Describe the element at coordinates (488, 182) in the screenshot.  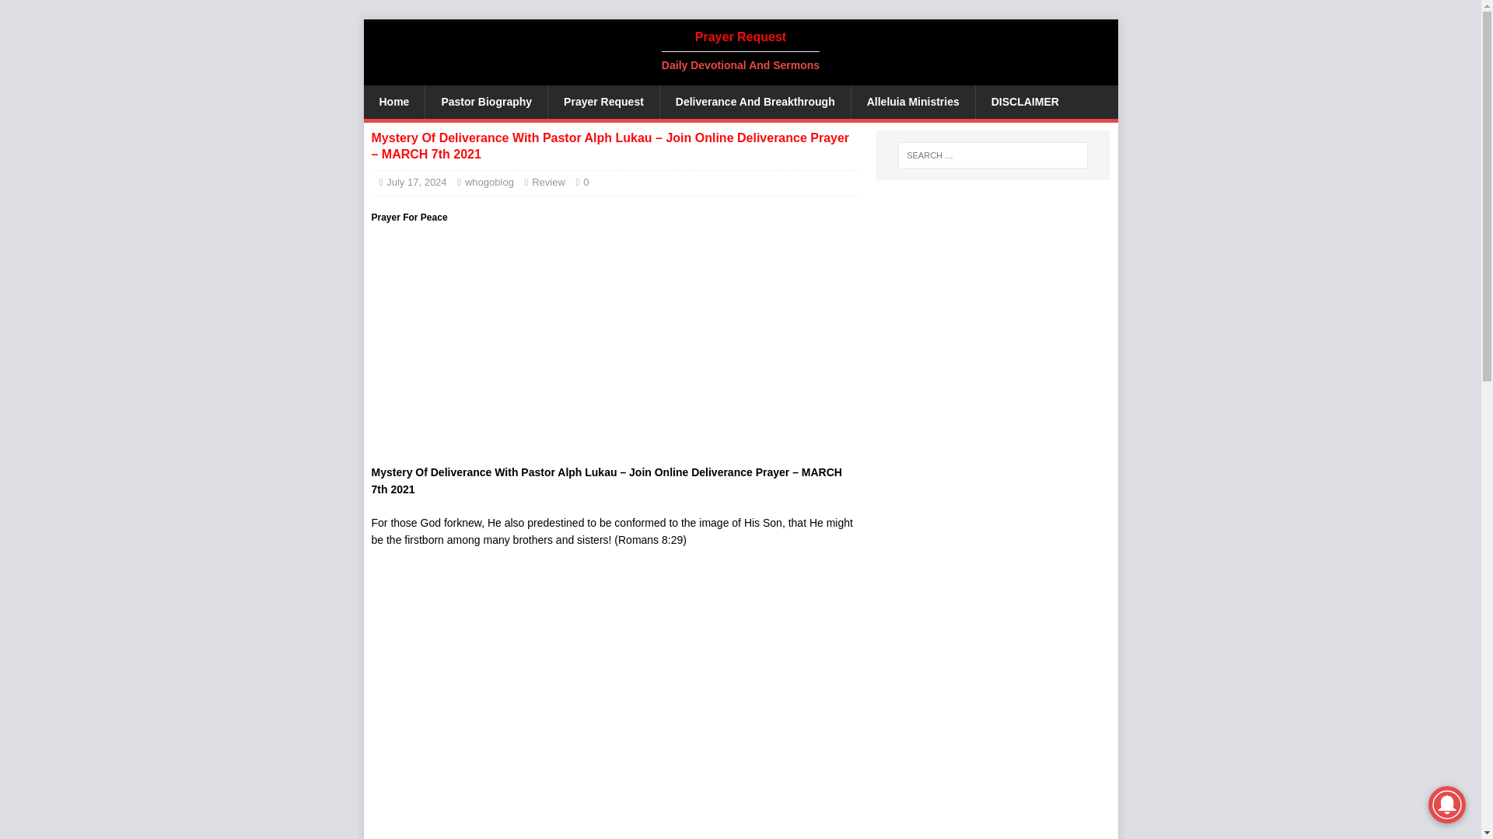
I see `whogoblog` at that location.